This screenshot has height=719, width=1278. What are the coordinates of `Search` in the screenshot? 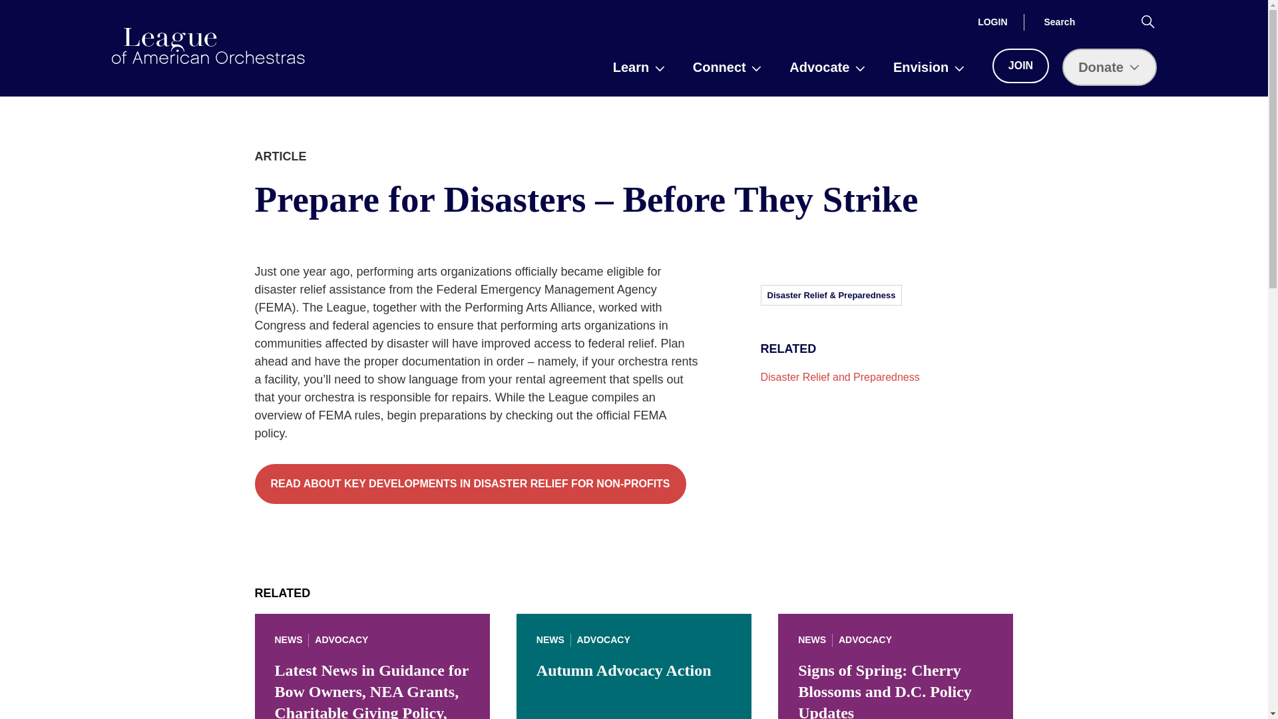 It's located at (1148, 21).